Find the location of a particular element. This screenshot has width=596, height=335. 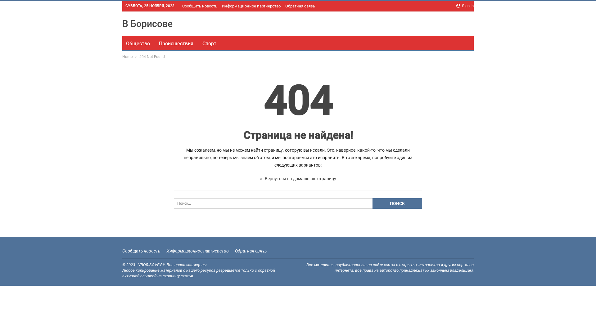

Sign in is located at coordinates (465, 6).